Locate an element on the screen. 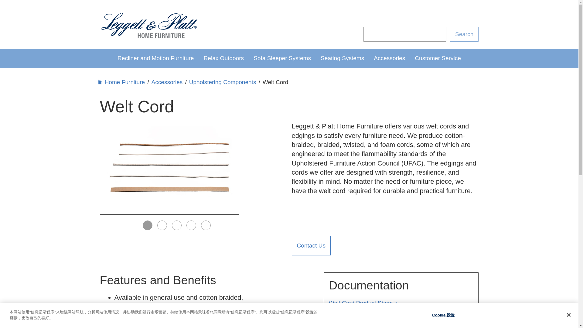  Accessories is located at coordinates (166, 82).